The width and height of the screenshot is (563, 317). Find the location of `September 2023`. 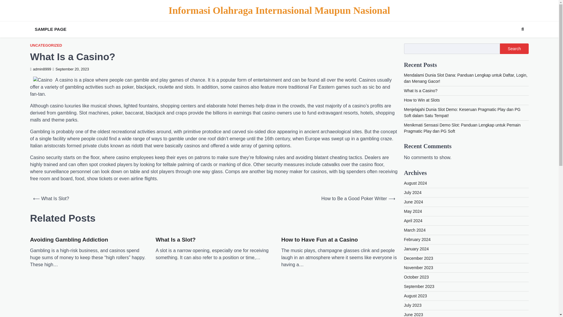

September 2023 is located at coordinates (419, 286).